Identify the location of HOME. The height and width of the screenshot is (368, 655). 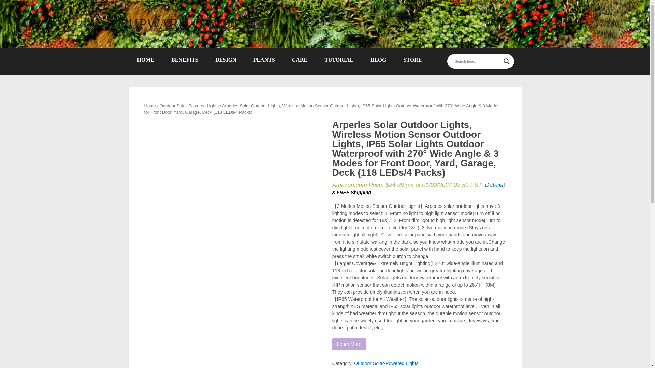
(145, 60).